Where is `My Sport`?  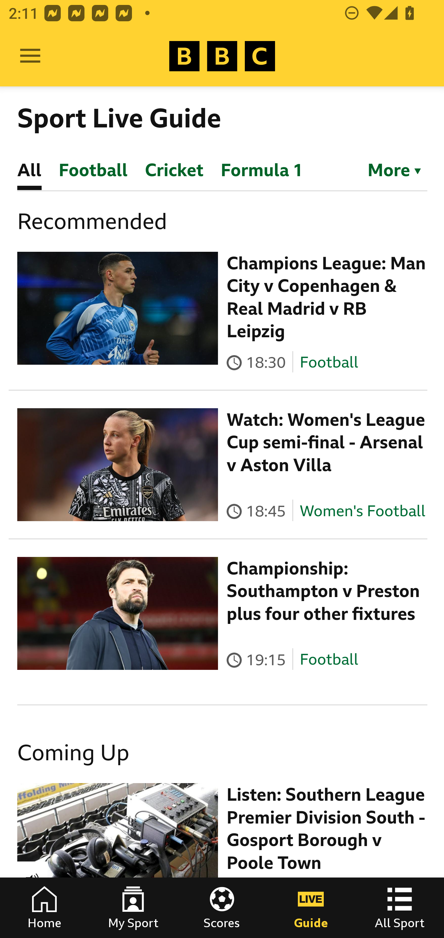
My Sport is located at coordinates (133, 908).